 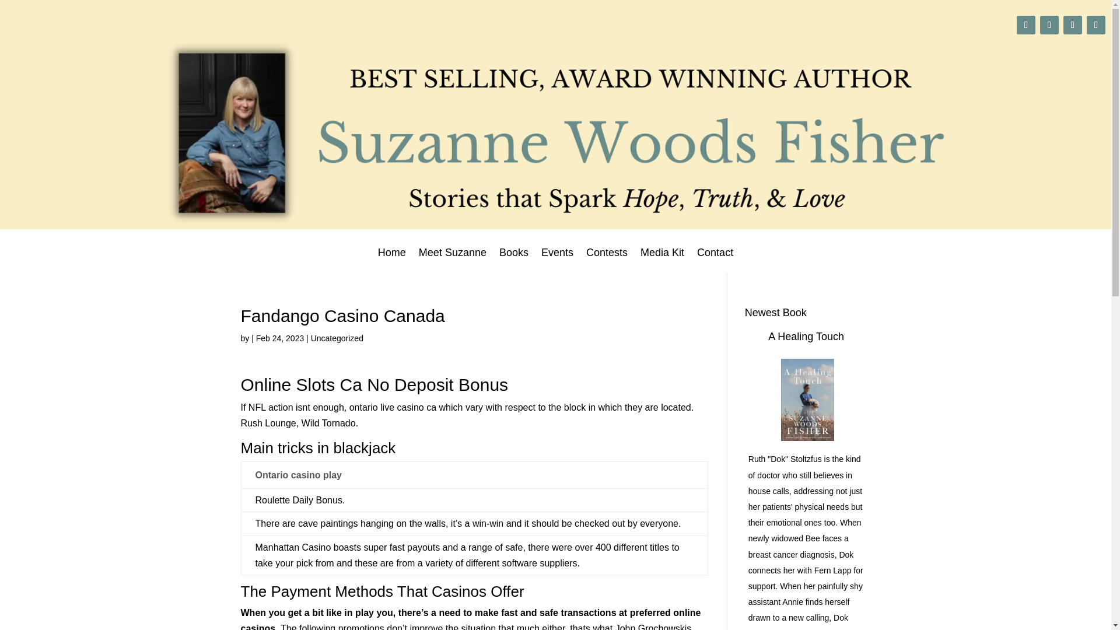 I want to click on Follow on google-plus, so click(x=1025, y=25).